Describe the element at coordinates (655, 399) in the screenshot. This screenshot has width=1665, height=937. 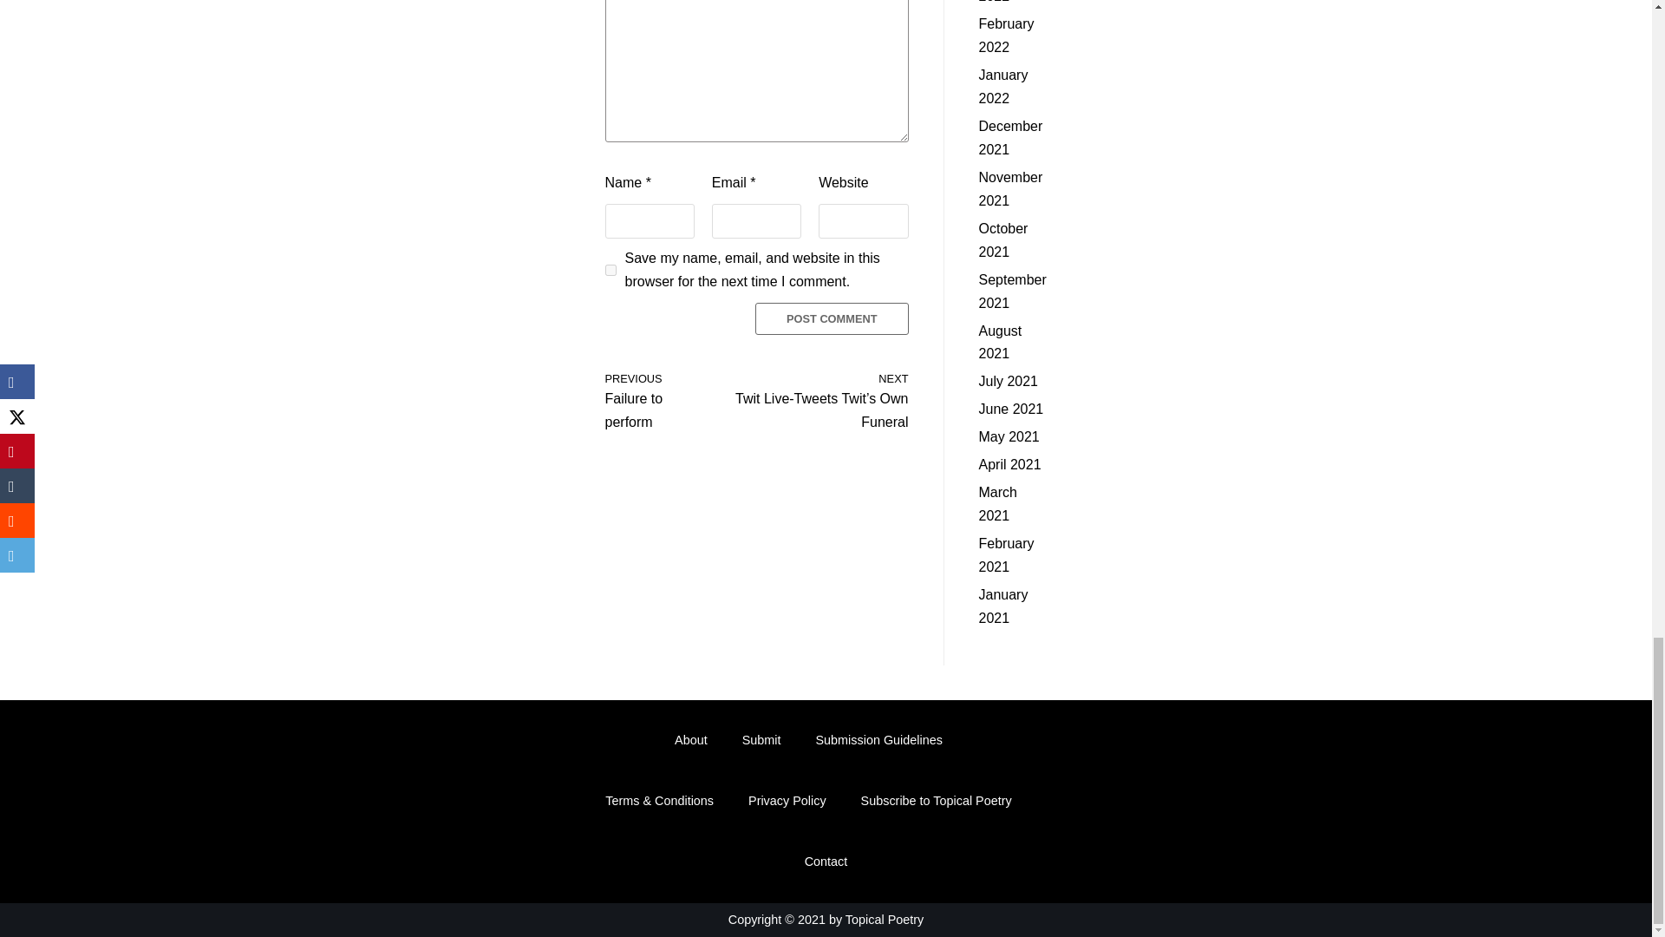
I see `Post Comment` at that location.